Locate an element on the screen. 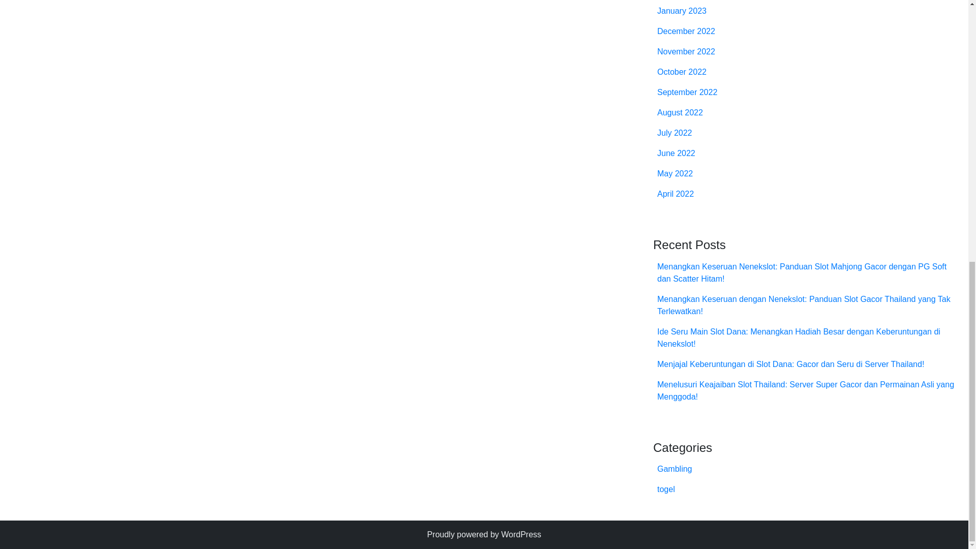 The height and width of the screenshot is (549, 976). August 2022 is located at coordinates (680, 112).